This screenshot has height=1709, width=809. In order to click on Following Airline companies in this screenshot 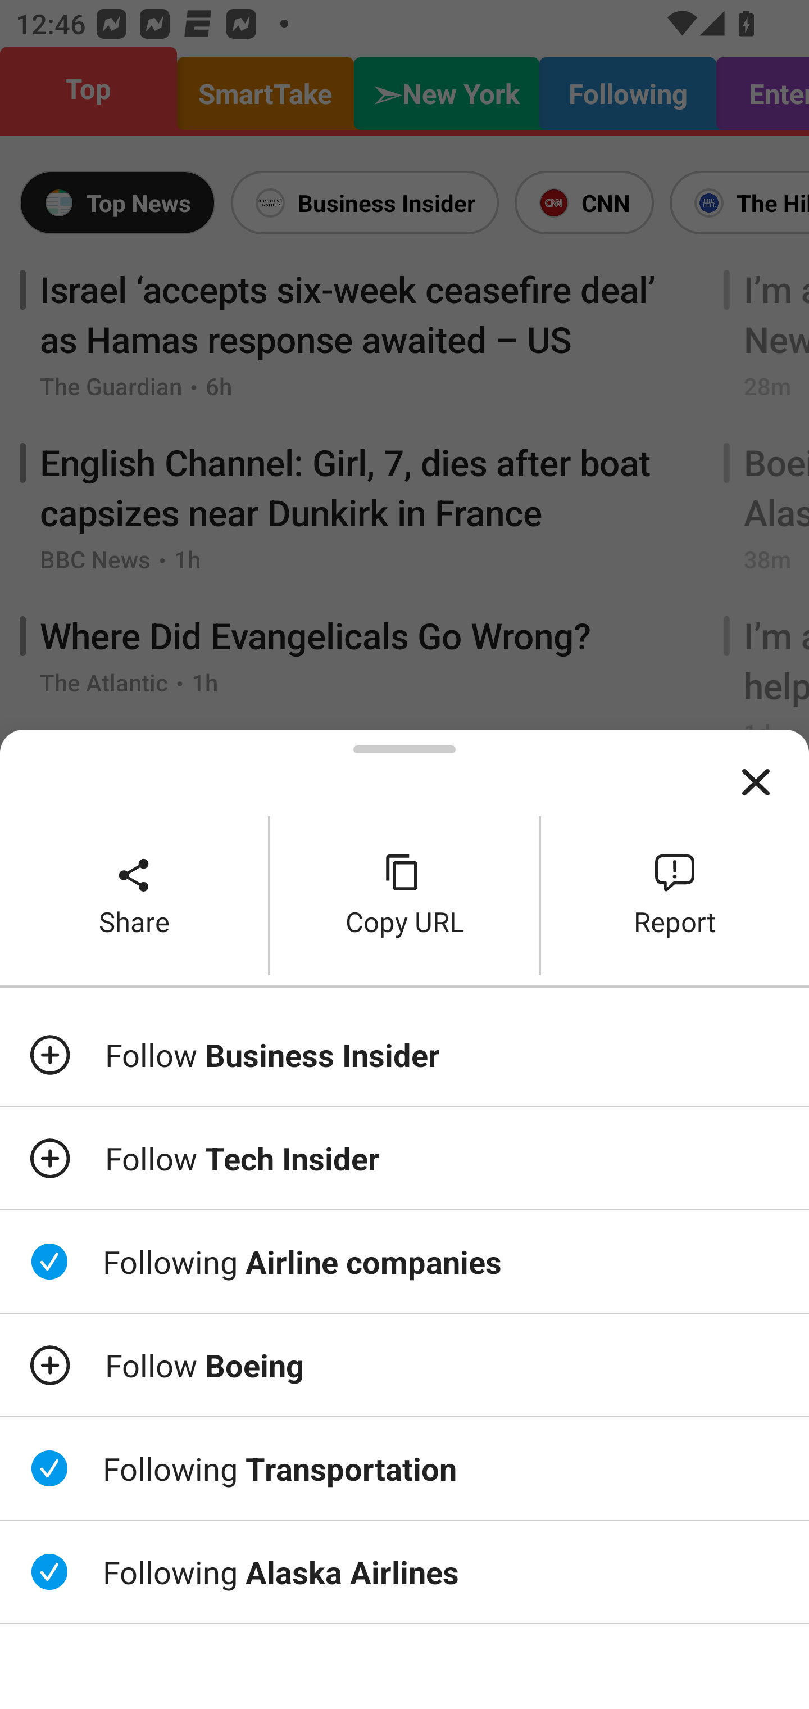, I will do `click(404, 1261)`.